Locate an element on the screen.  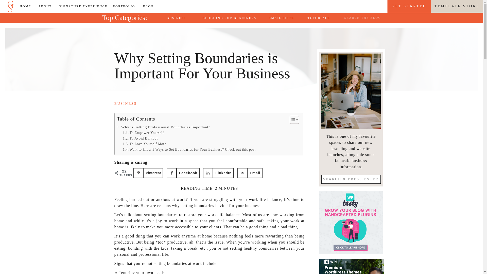
TUTORIALS is located at coordinates (320, 18).